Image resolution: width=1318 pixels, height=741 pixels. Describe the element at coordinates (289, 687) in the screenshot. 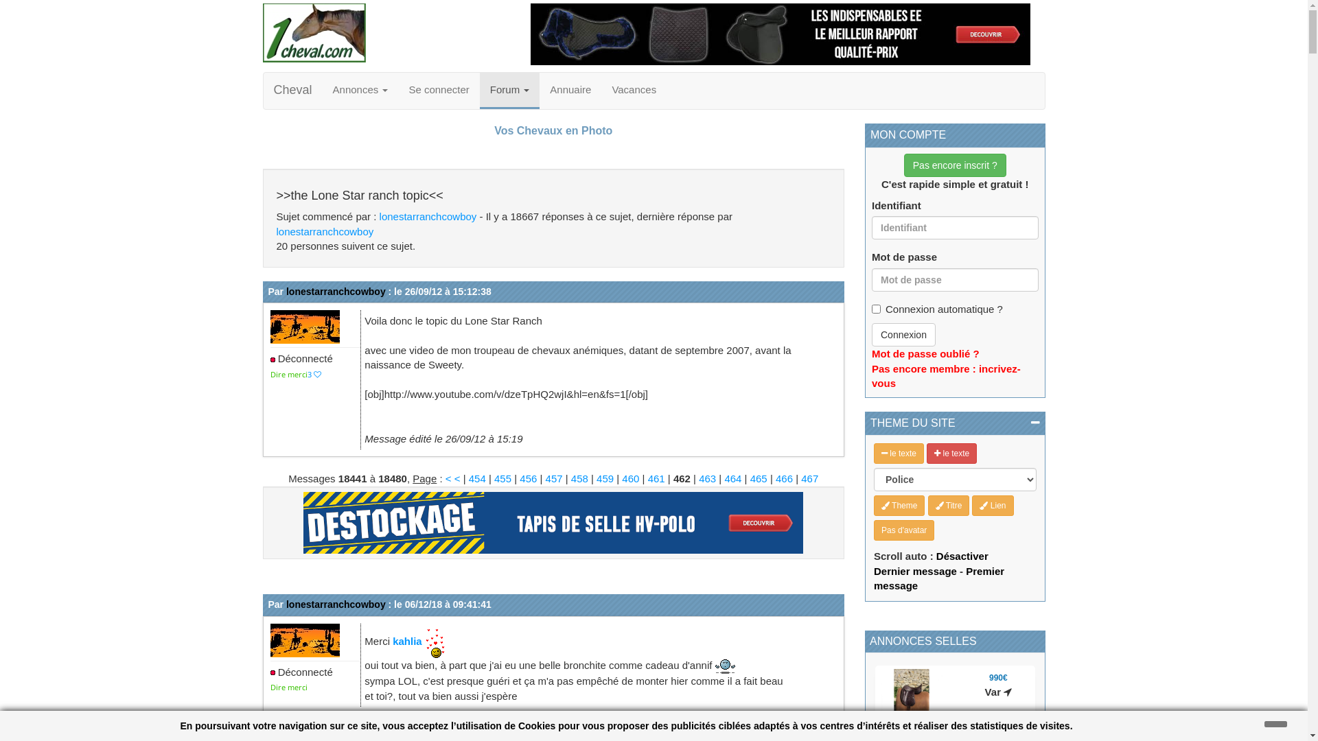

I see `Dire merci` at that location.